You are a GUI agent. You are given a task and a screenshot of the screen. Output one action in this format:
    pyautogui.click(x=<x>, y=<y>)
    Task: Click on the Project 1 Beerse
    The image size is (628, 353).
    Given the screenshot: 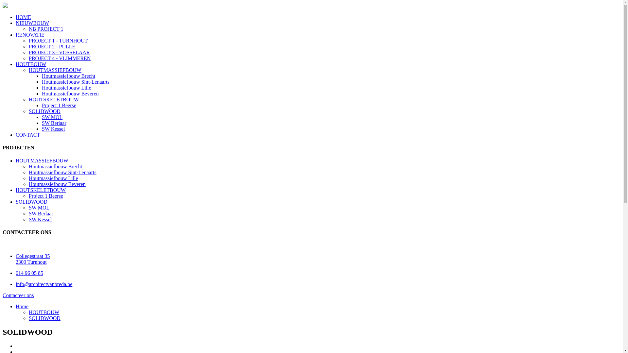 What is the action you would take?
    pyautogui.click(x=46, y=196)
    